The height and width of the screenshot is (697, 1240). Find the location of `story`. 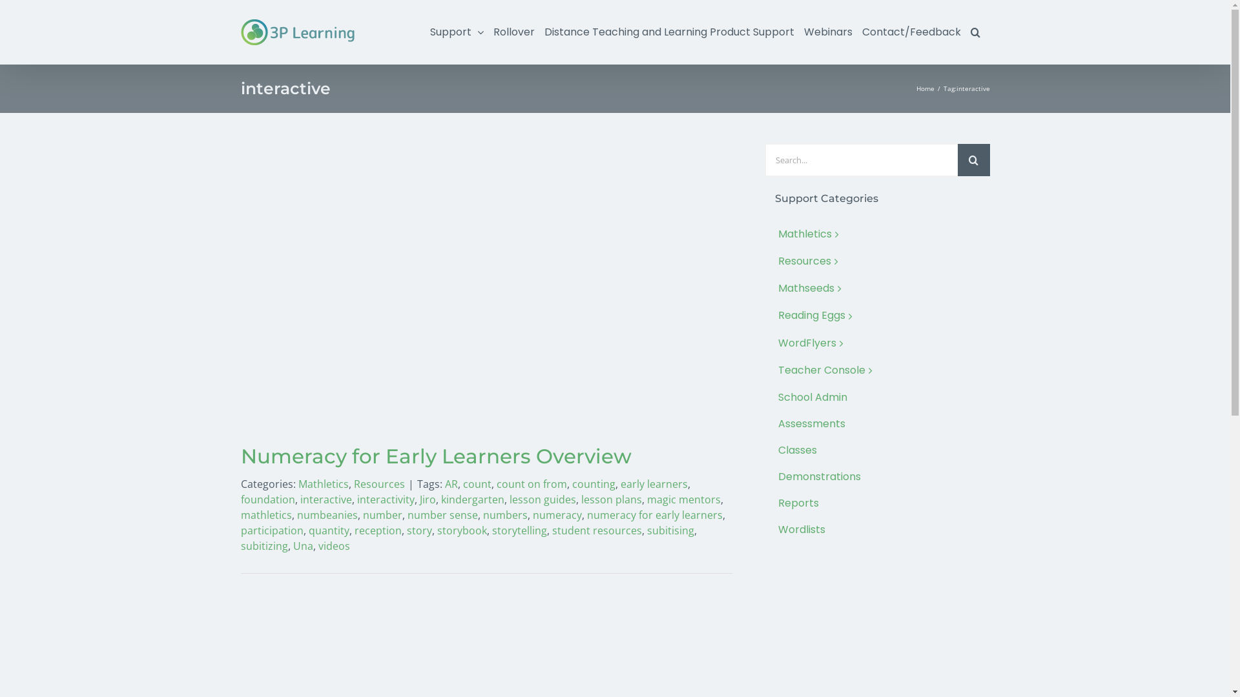

story is located at coordinates (420, 530).